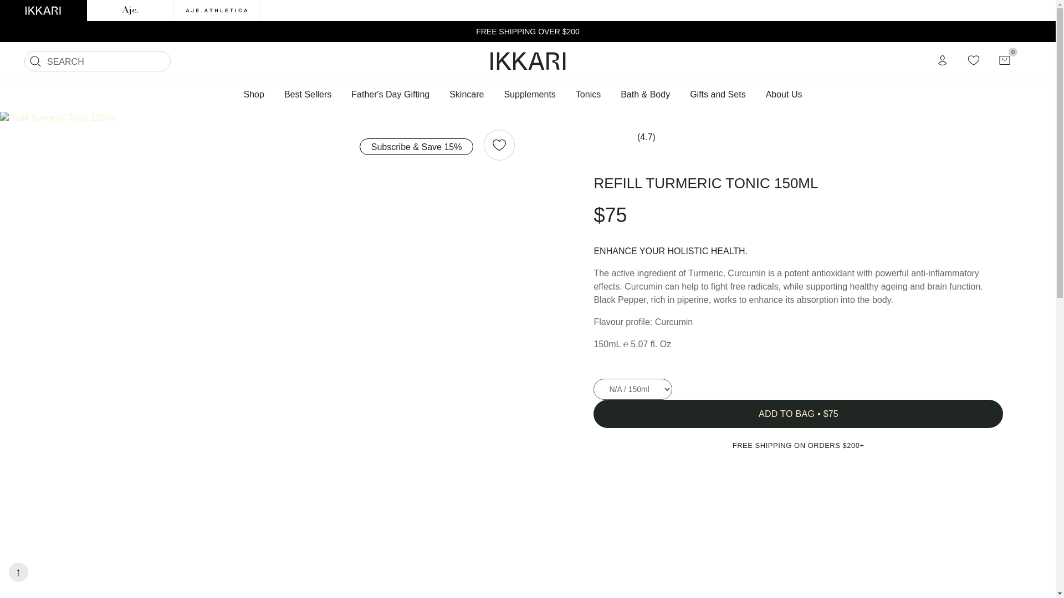 This screenshot has height=598, width=1064. Describe the element at coordinates (466, 94) in the screenshot. I see `Skincare` at that location.